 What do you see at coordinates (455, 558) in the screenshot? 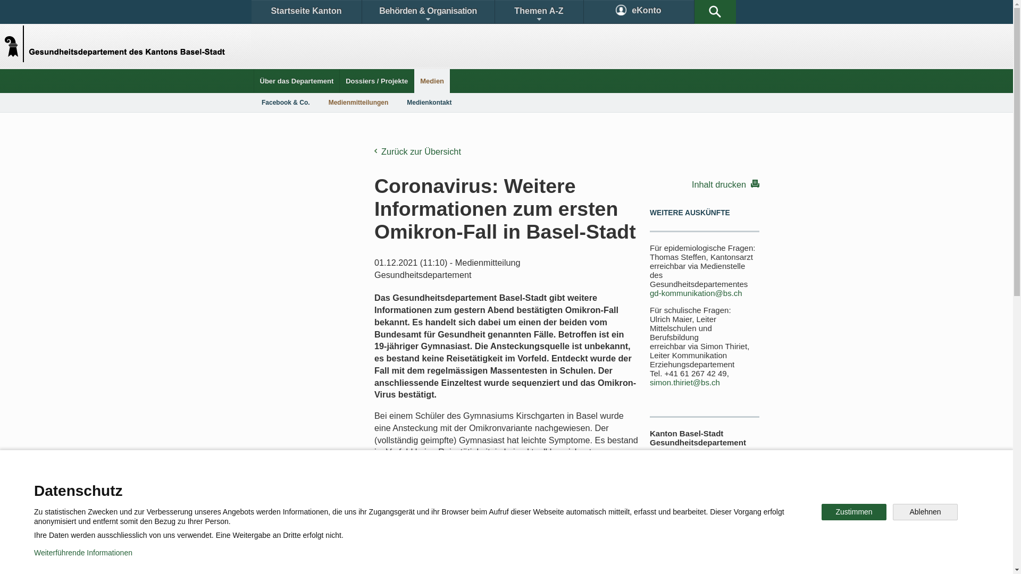
I see `Impressum` at bounding box center [455, 558].